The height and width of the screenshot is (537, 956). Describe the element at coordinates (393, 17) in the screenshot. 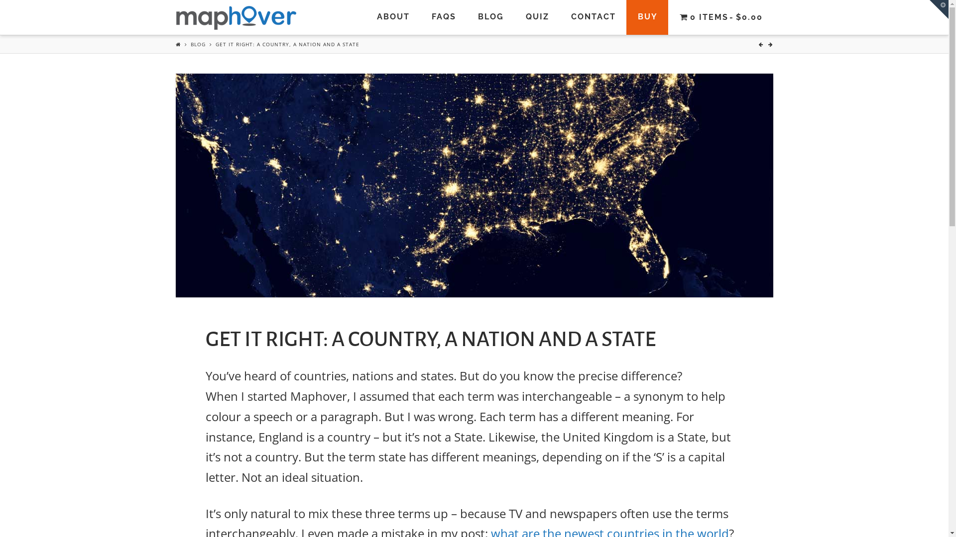

I see `ABOUT` at that location.